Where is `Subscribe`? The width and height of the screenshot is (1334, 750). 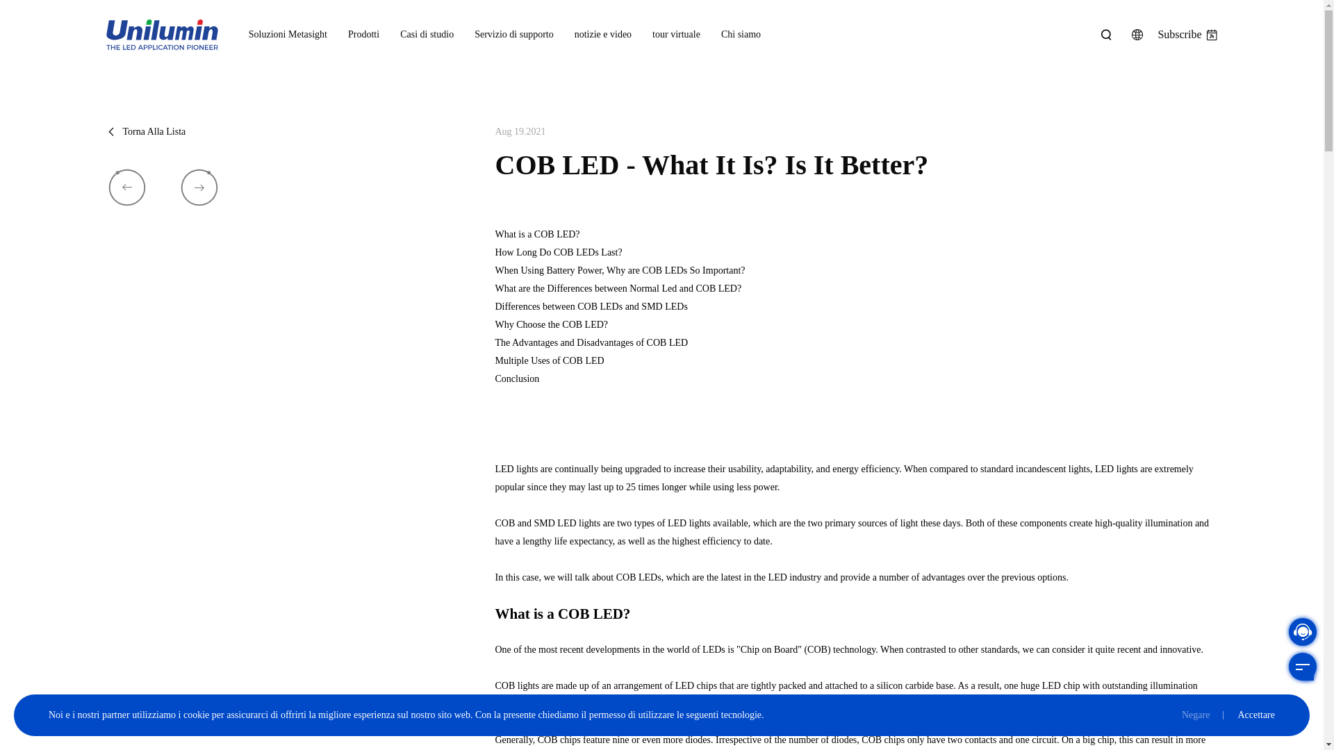 Subscribe is located at coordinates (1187, 35).